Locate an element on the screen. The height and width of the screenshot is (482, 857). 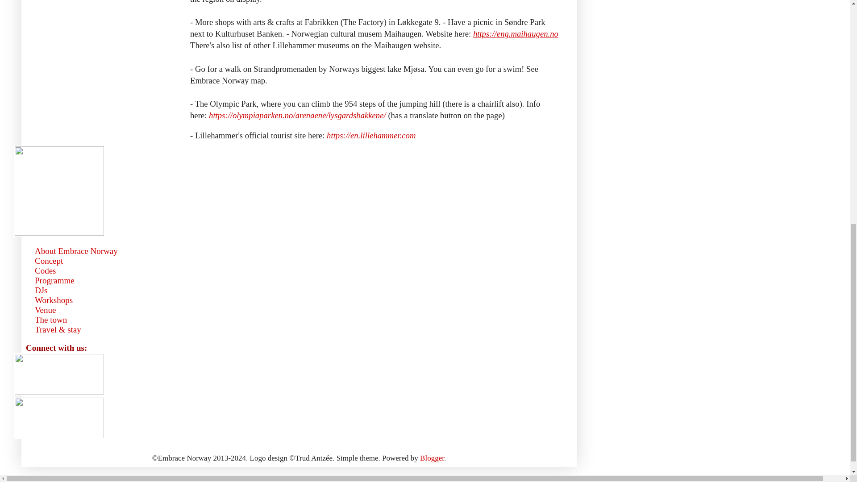
The town is located at coordinates (51, 320).